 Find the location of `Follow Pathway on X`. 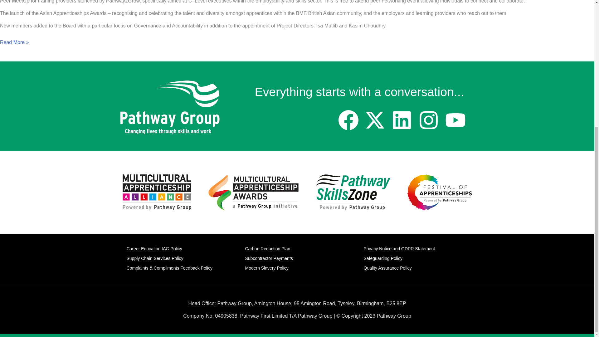

Follow Pathway on X is located at coordinates (378, 123).